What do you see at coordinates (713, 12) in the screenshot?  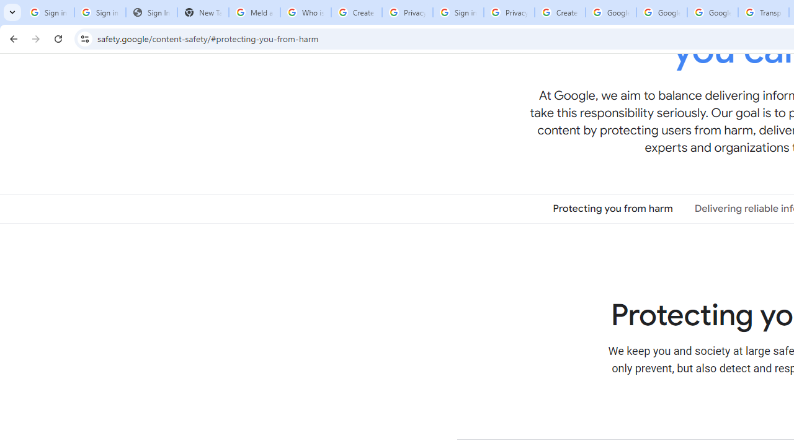 I see `Google Account` at bounding box center [713, 12].